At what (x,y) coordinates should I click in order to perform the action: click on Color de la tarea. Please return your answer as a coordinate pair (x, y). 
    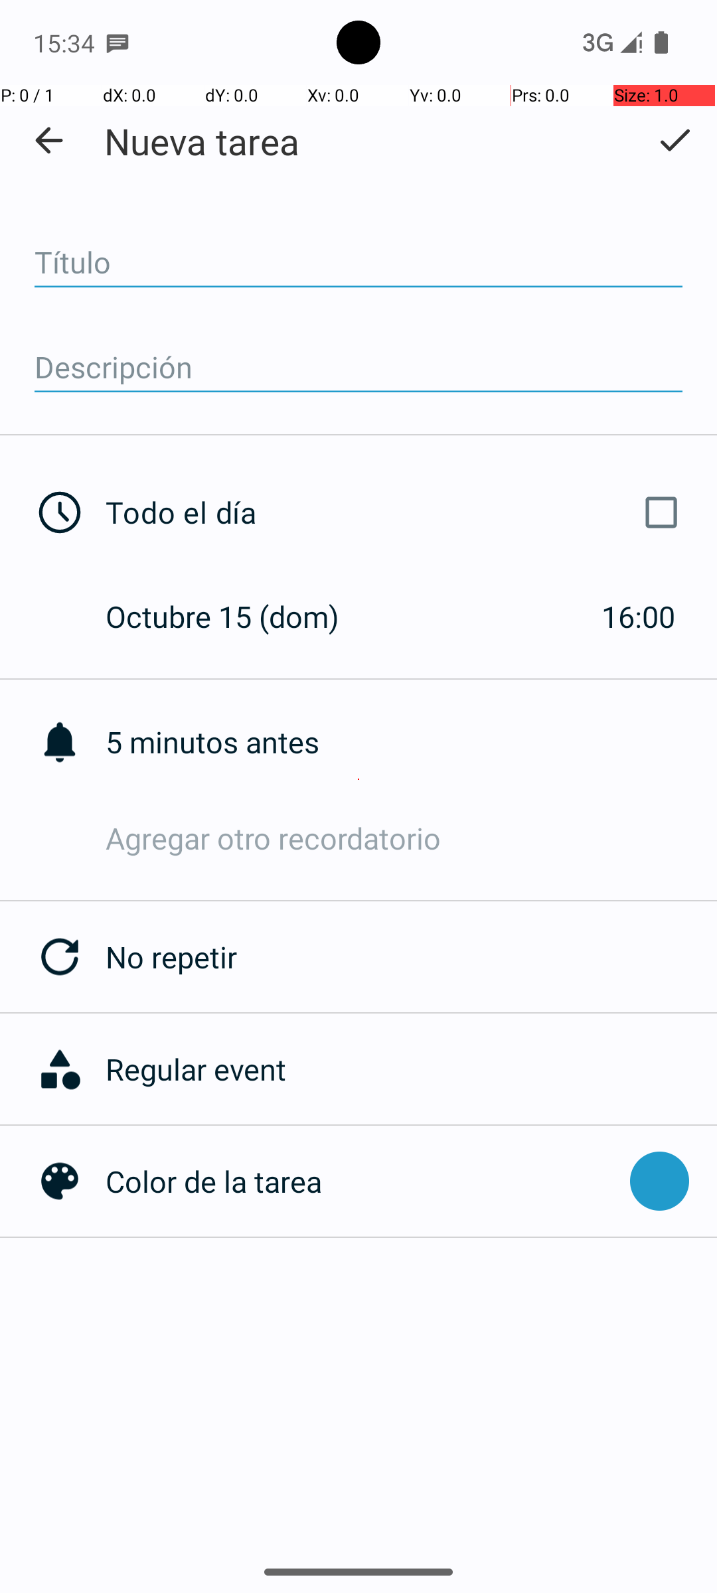
    Looking at the image, I should click on (361, 1181).